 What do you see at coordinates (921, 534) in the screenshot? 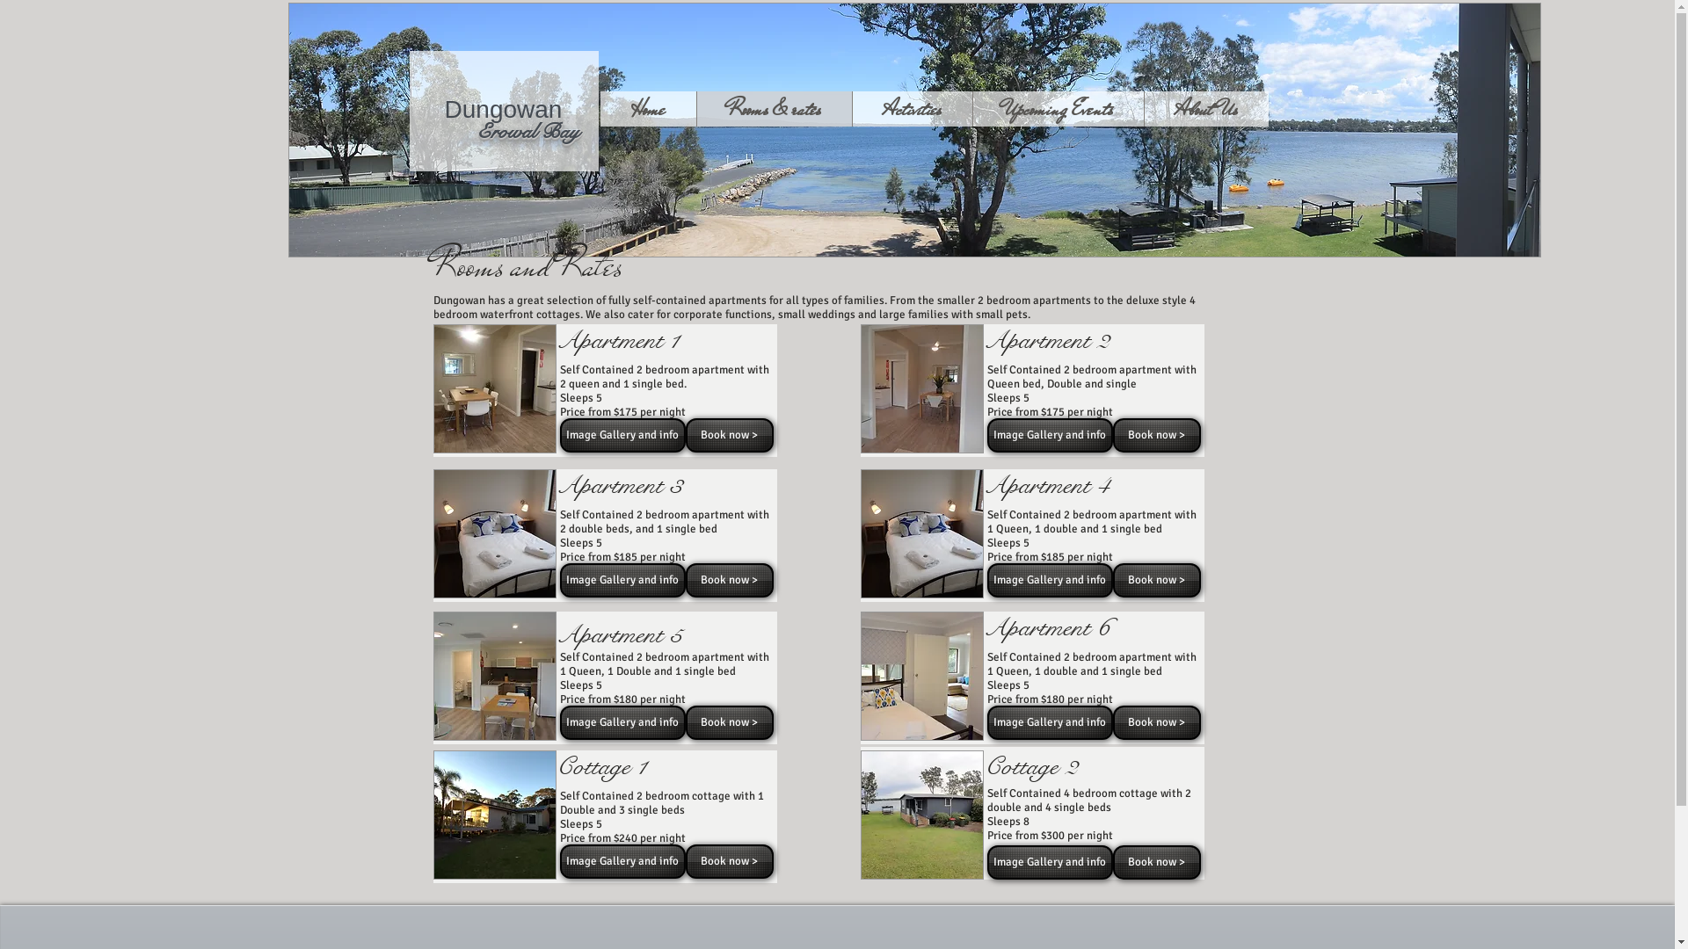
I see `PA261369.JPG` at bounding box center [921, 534].